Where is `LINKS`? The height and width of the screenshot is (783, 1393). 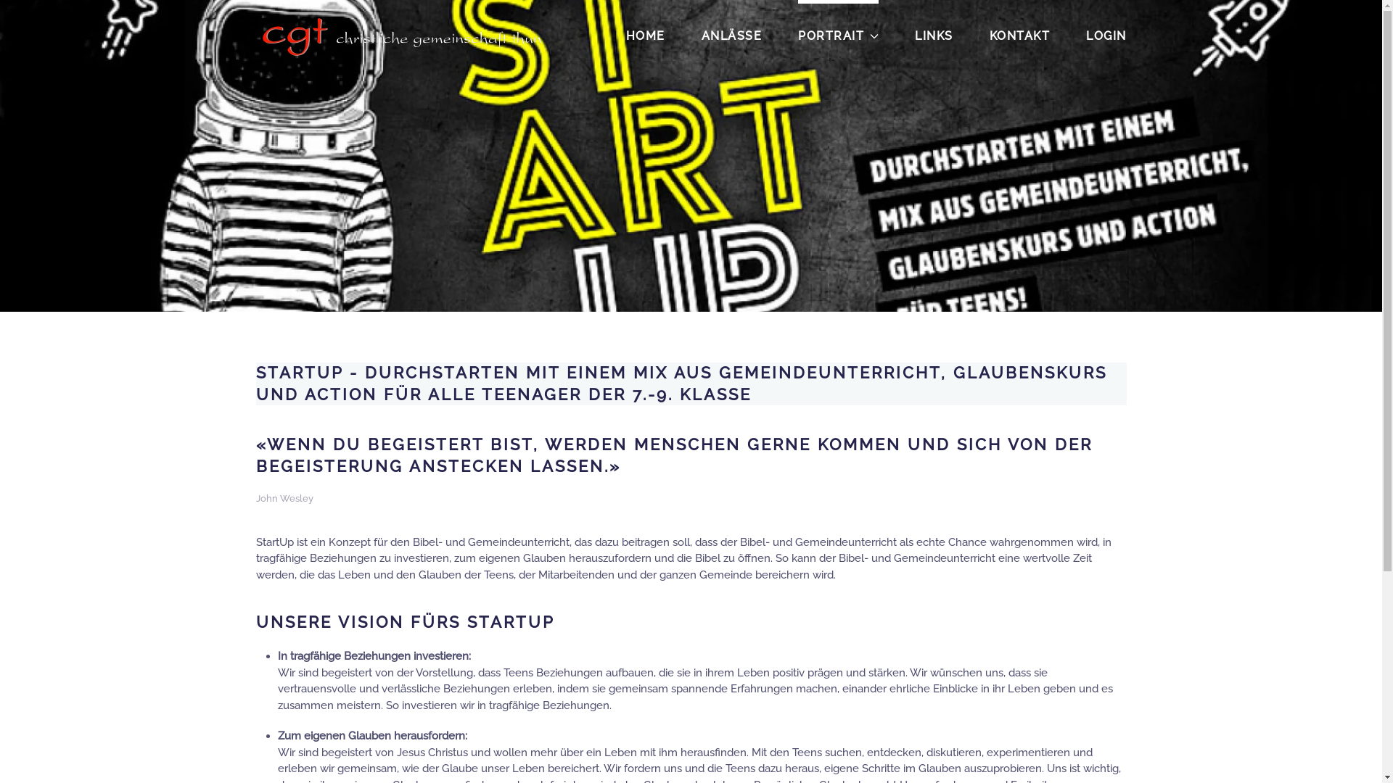
LINKS is located at coordinates (934, 36).